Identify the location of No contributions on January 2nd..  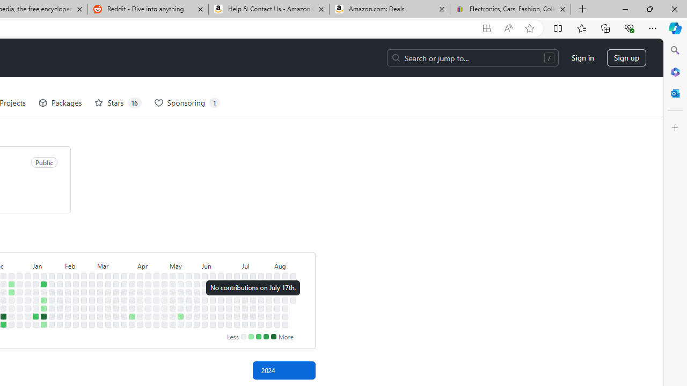
(28, 292).